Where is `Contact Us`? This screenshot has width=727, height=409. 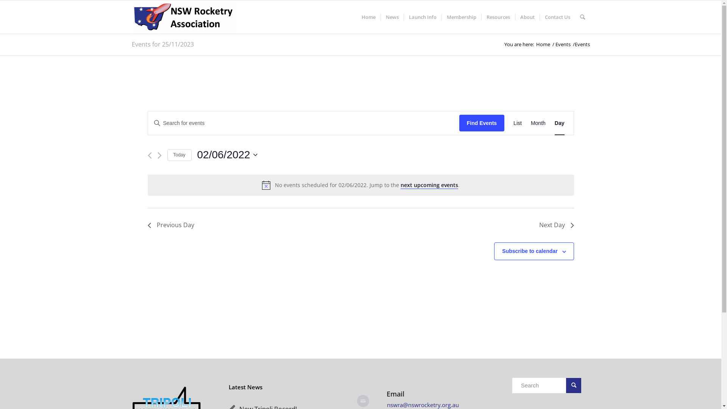 Contact Us is located at coordinates (557, 17).